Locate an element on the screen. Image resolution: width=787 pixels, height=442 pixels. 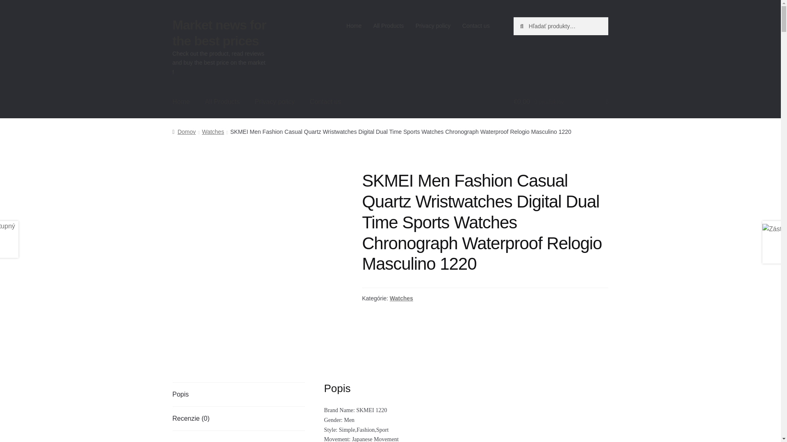
Popis is located at coordinates (239, 395).